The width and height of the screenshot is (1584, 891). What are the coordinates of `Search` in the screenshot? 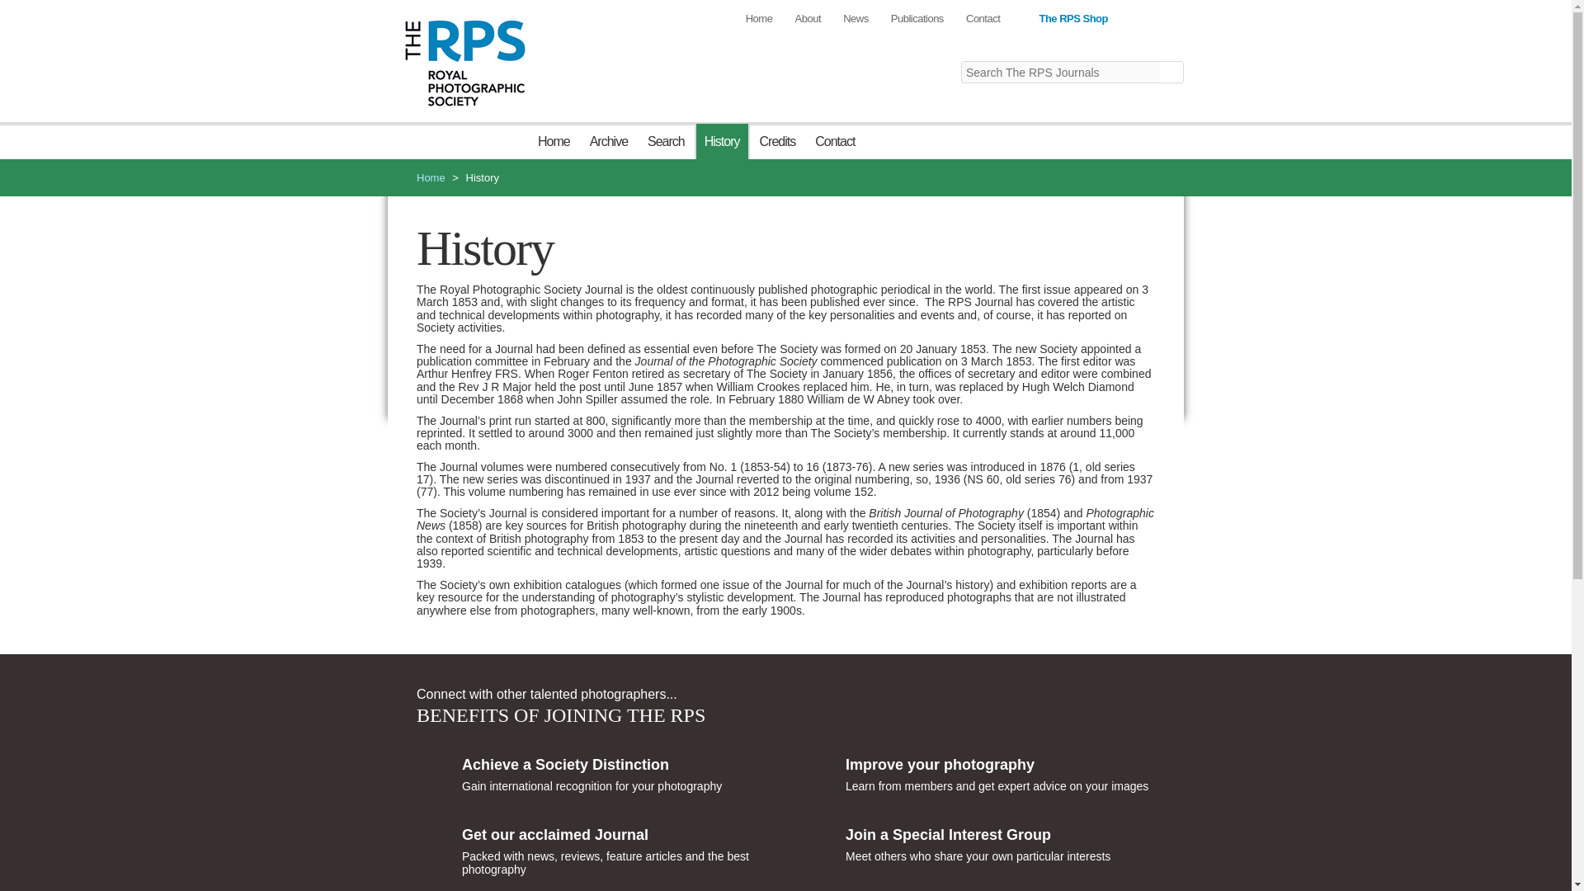 It's located at (667, 142).